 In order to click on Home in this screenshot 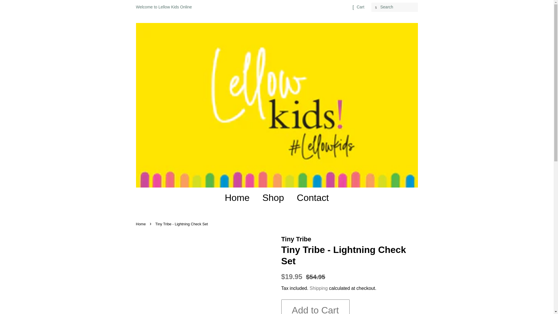, I will do `click(240, 197)`.